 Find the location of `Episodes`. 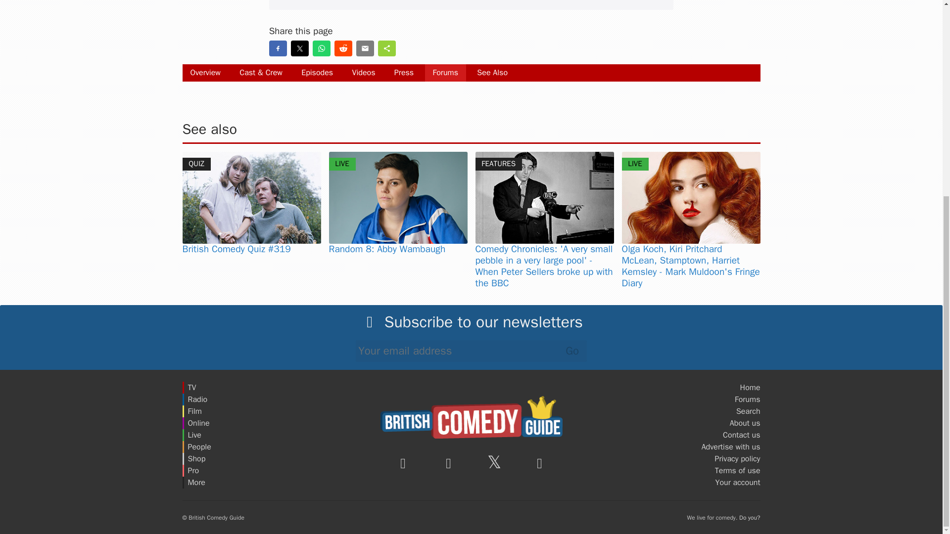

Episodes is located at coordinates (317, 73).